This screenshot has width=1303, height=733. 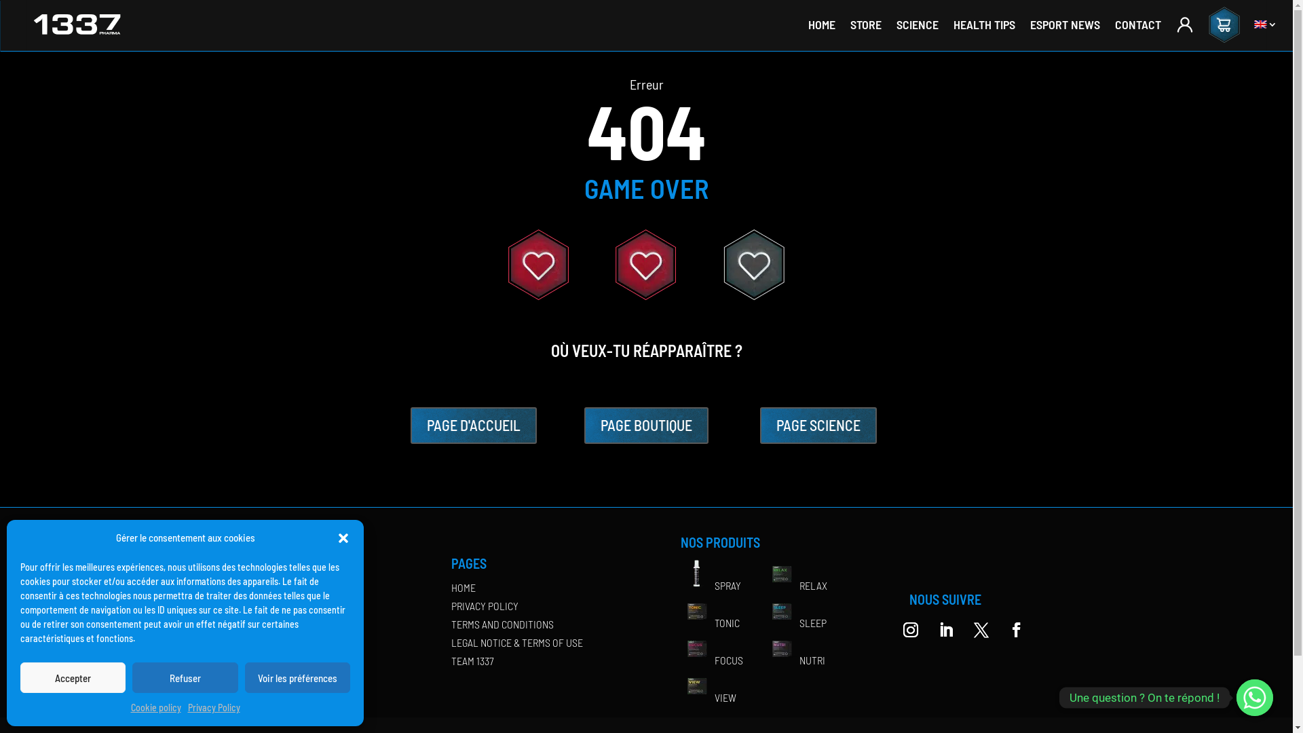 What do you see at coordinates (474, 426) in the screenshot?
I see `PAGE D'ACCUEIL` at bounding box center [474, 426].